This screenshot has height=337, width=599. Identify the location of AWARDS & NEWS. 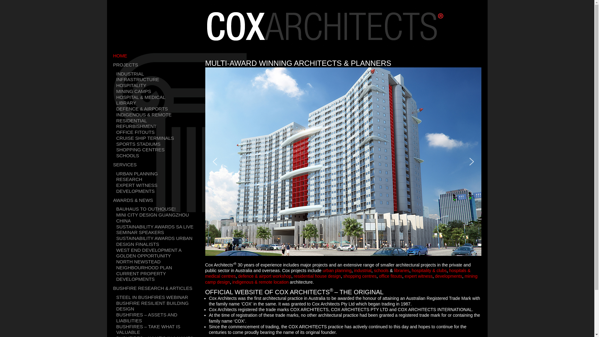
(133, 200).